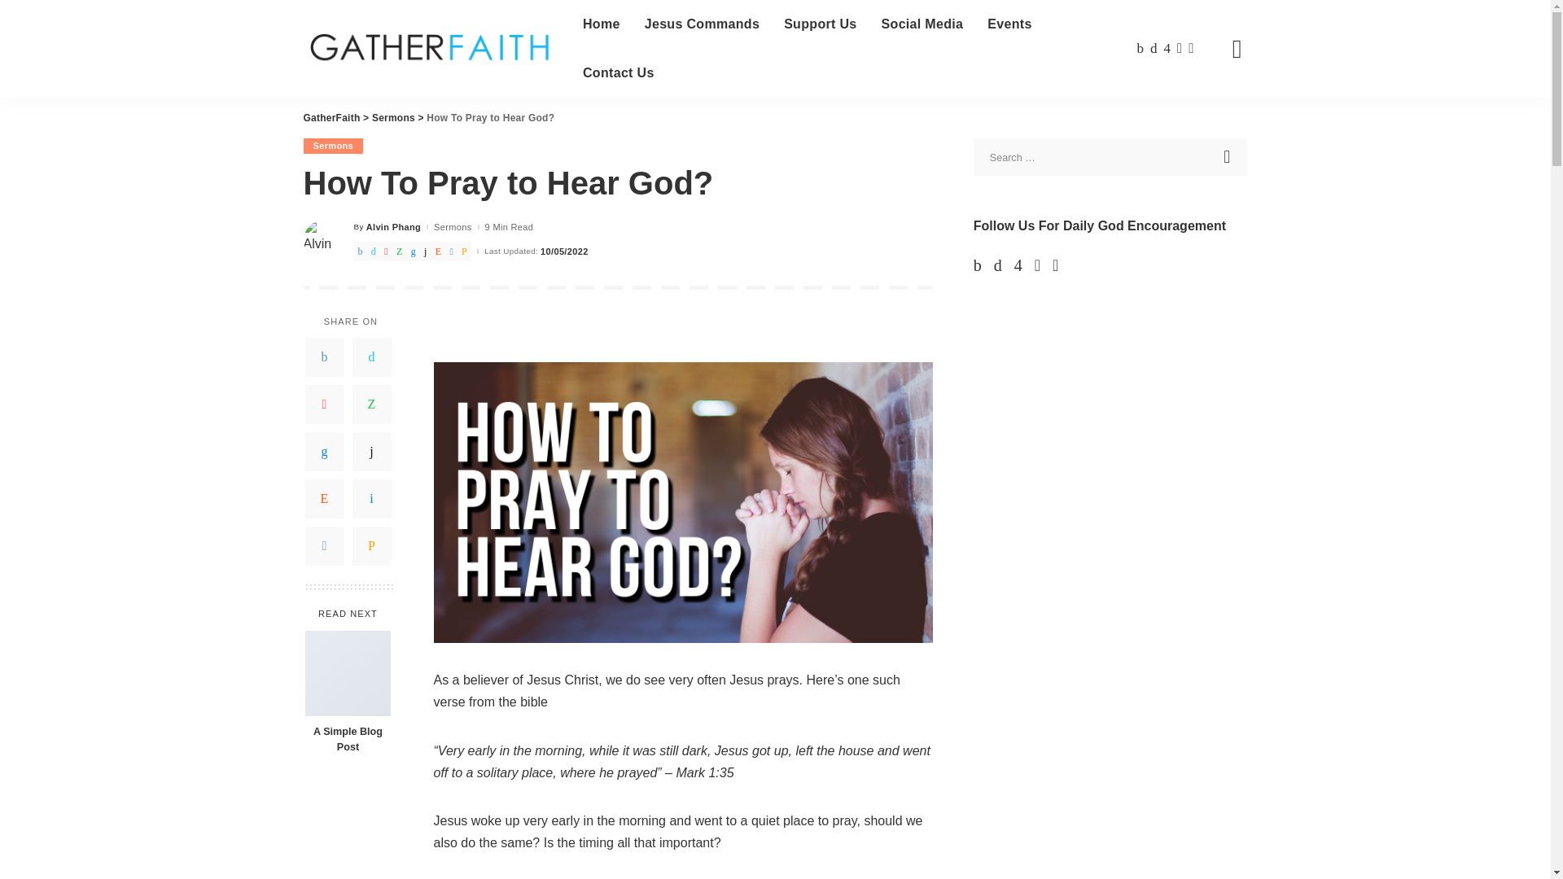 This screenshot has height=879, width=1563. I want to click on Contact Us, so click(619, 73).